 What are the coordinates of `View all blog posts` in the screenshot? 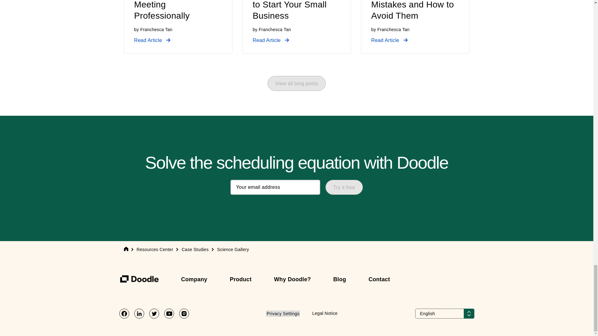 It's located at (297, 83).